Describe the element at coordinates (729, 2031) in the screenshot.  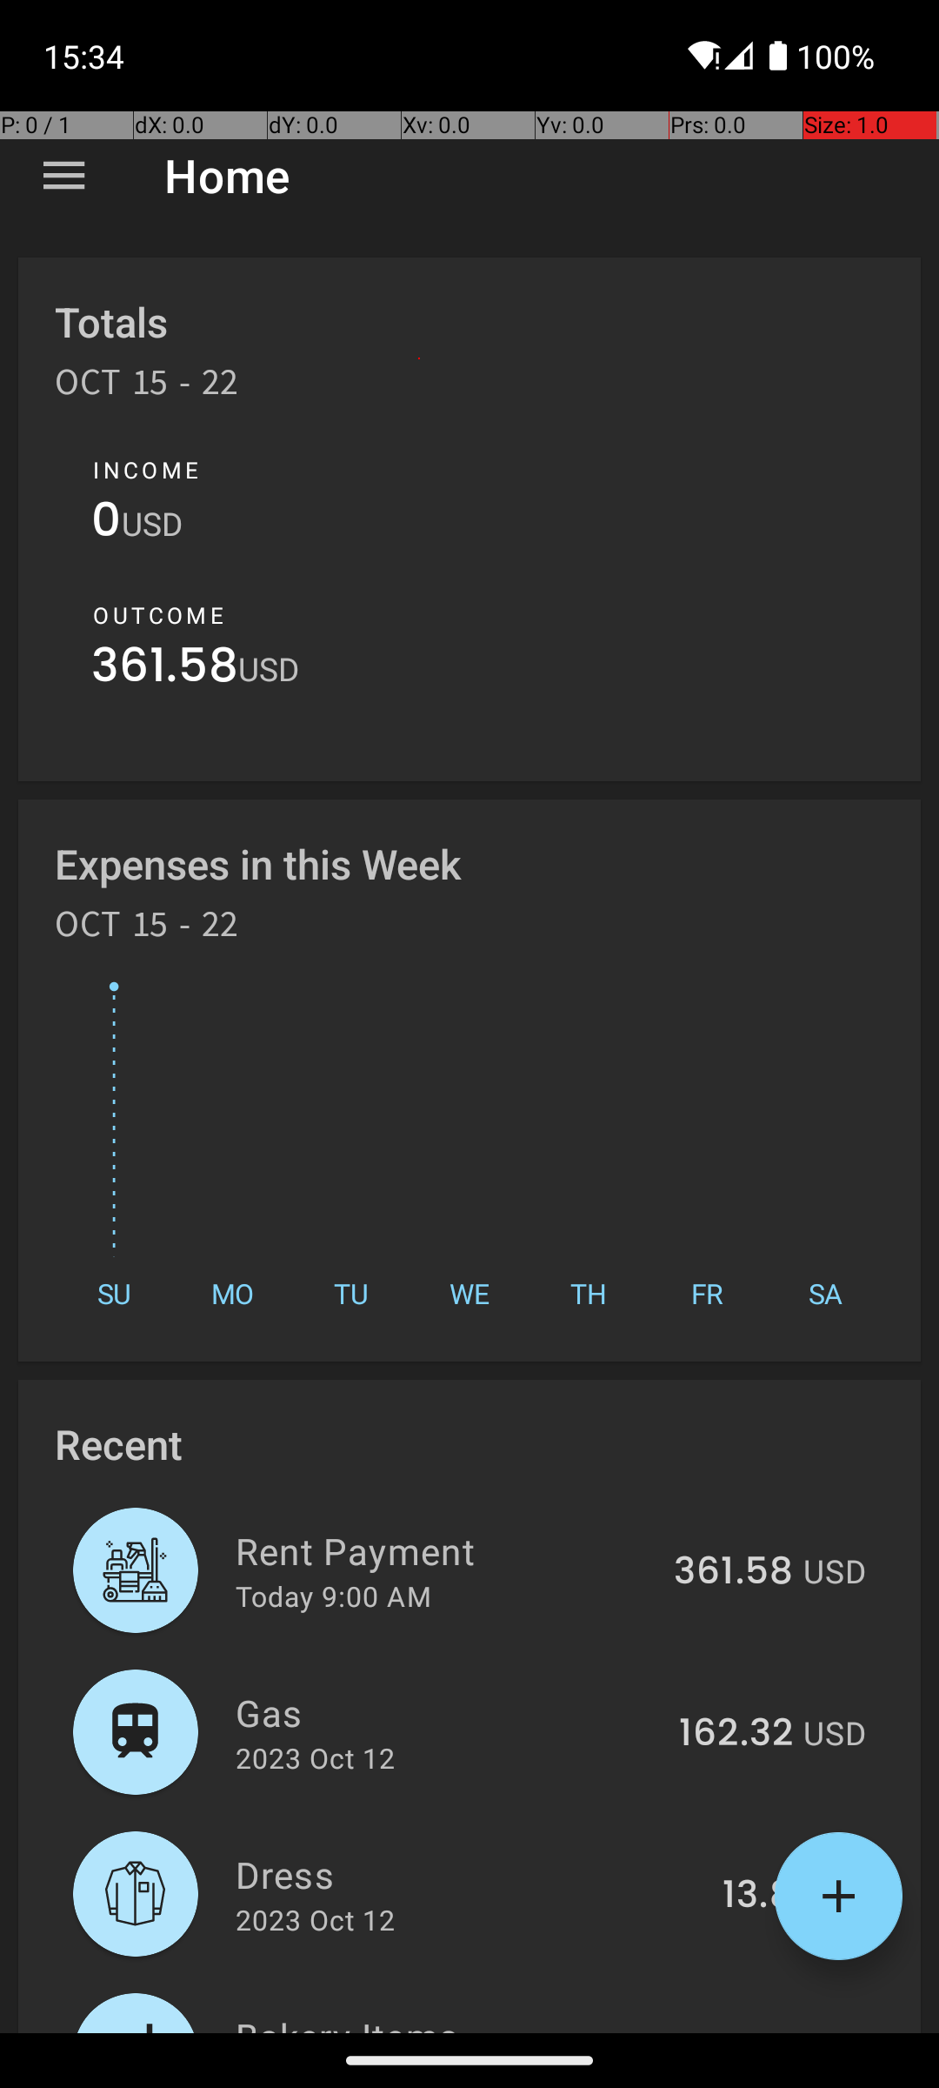
I see `244.86` at that location.